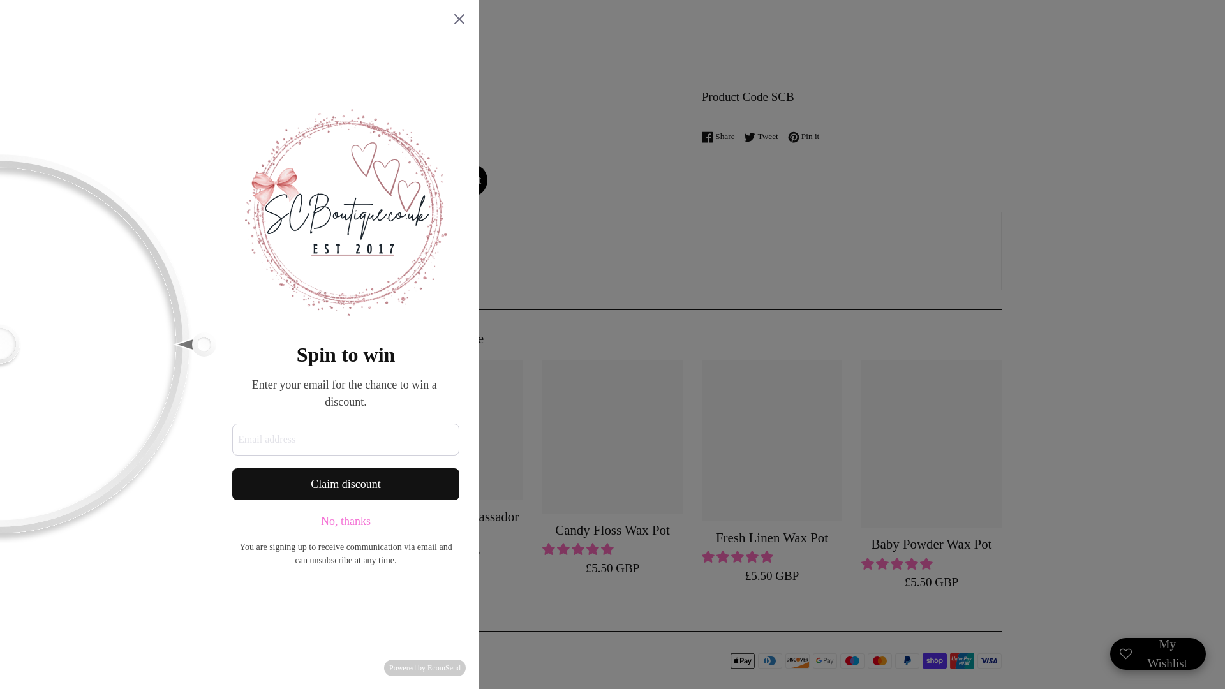  Describe the element at coordinates (962, 660) in the screenshot. I see `Union Pay` at that location.